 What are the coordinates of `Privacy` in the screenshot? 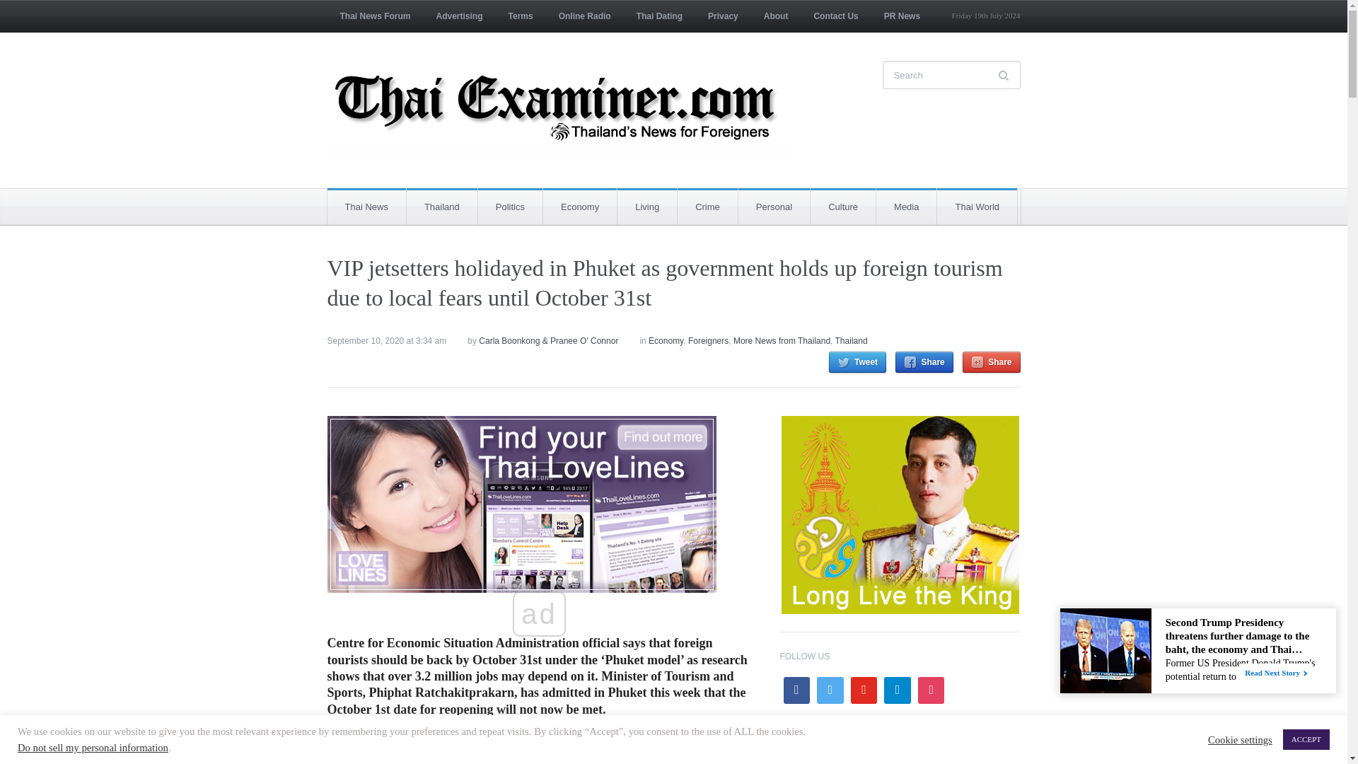 It's located at (723, 16).